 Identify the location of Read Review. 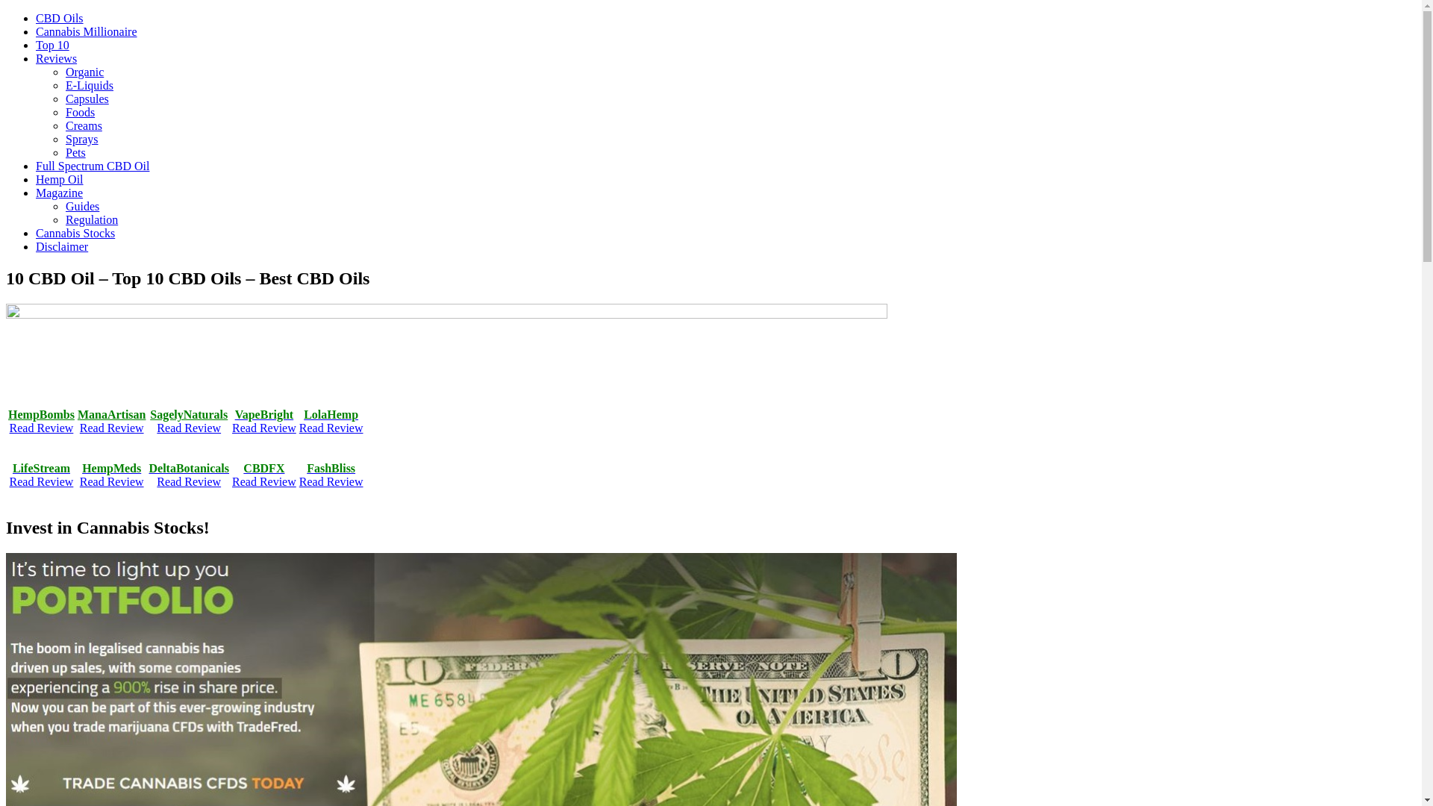
(331, 428).